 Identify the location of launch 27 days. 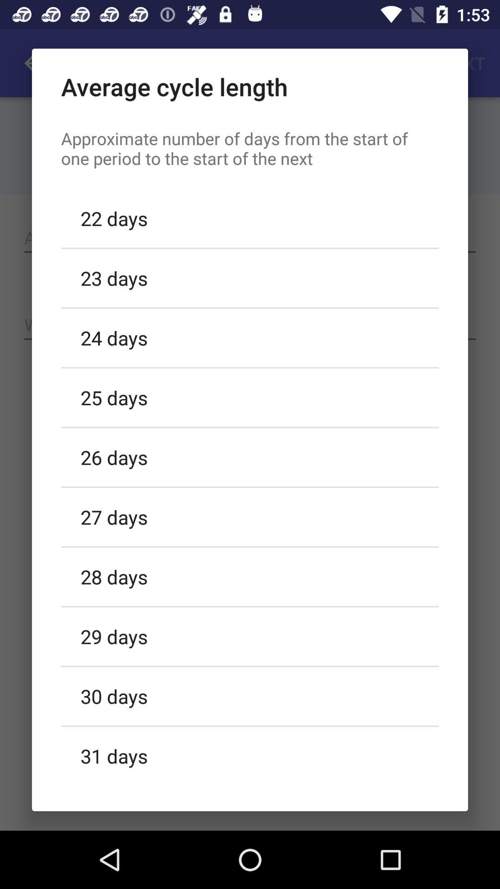
(250, 517).